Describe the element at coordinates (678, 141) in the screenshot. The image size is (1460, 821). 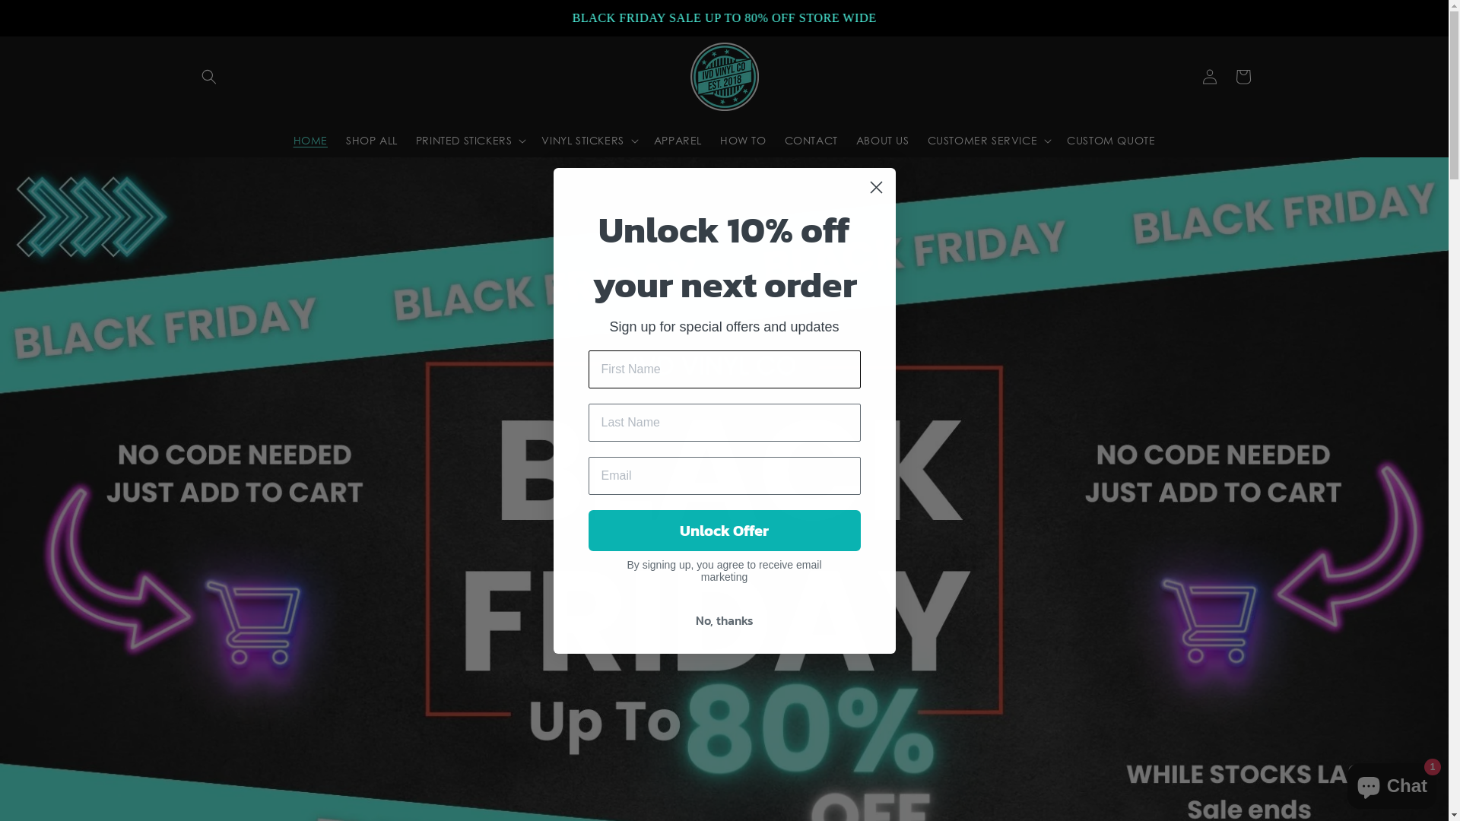
I see `APPAREL` at that location.